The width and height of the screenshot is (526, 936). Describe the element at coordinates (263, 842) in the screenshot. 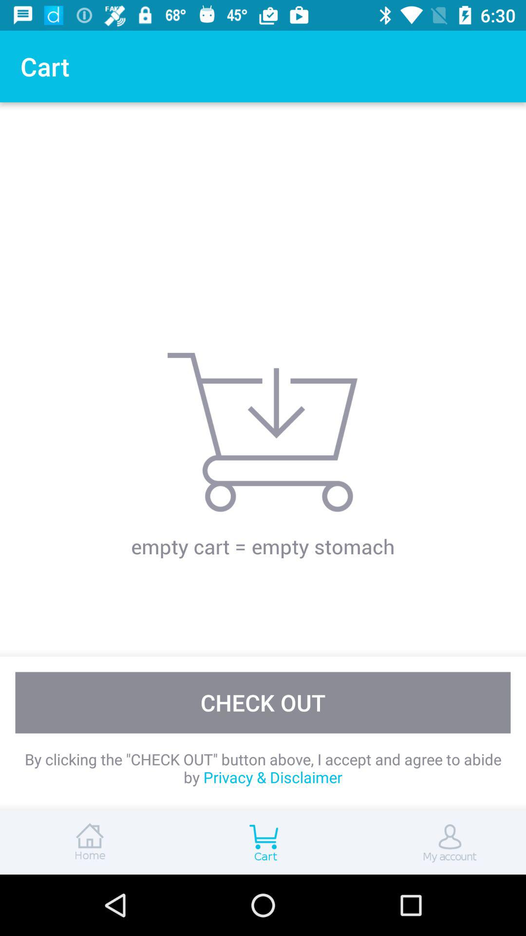

I see `go to shopping cart` at that location.